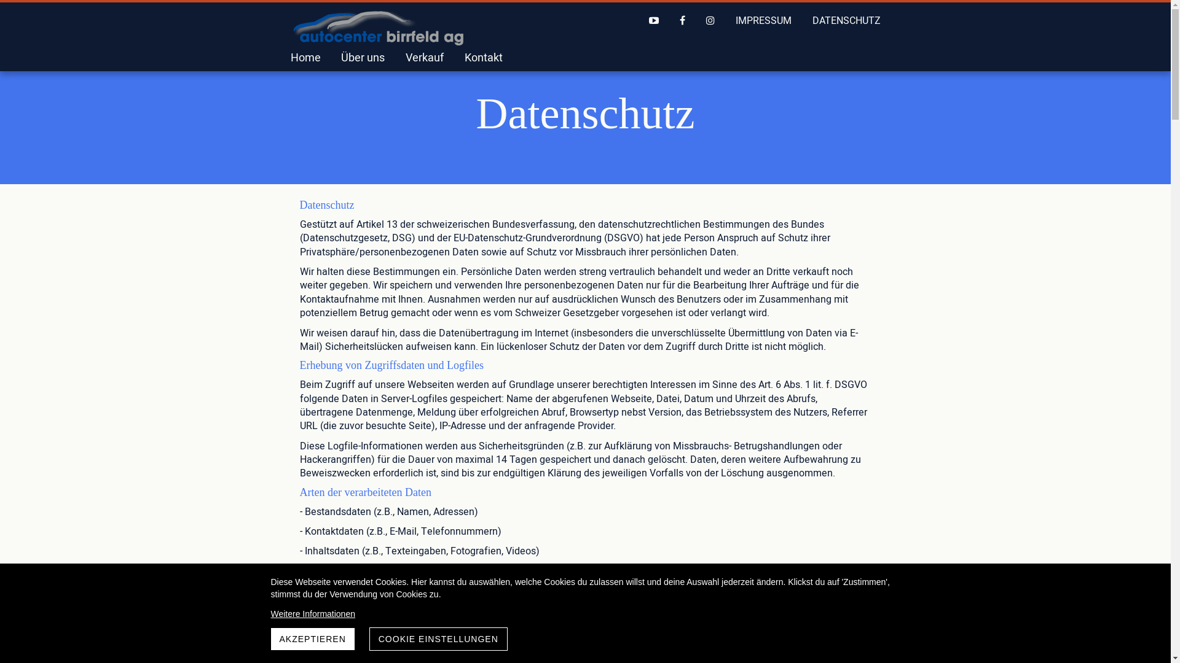 The width and height of the screenshot is (1180, 663). Describe the element at coordinates (763, 21) in the screenshot. I see `IMPRESSUM` at that location.